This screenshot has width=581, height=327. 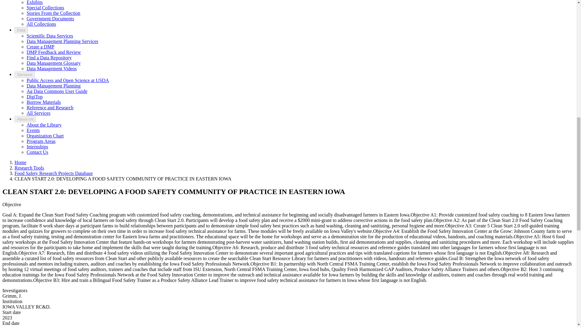 What do you see at coordinates (50, 18) in the screenshot?
I see `Government Documents` at bounding box center [50, 18].